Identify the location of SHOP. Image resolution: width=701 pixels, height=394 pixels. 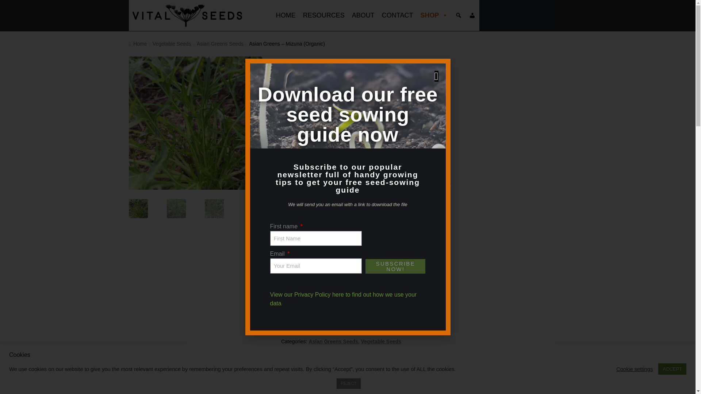
(434, 15).